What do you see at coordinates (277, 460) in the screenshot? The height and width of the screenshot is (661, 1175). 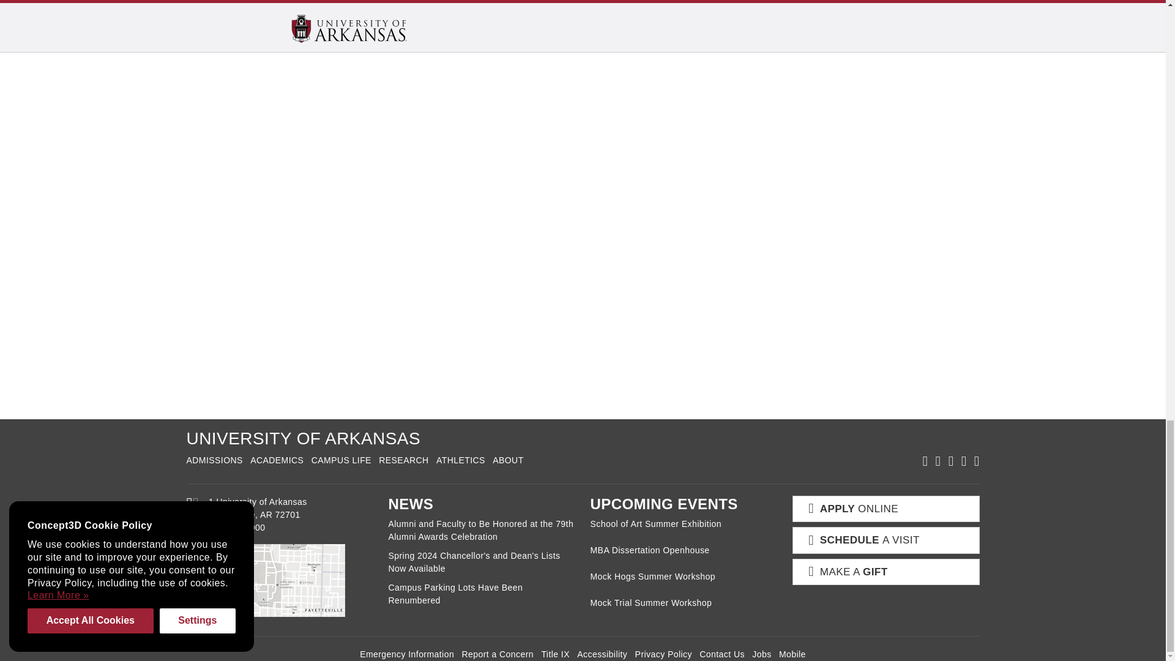 I see `University of Arkansas Academics` at bounding box center [277, 460].